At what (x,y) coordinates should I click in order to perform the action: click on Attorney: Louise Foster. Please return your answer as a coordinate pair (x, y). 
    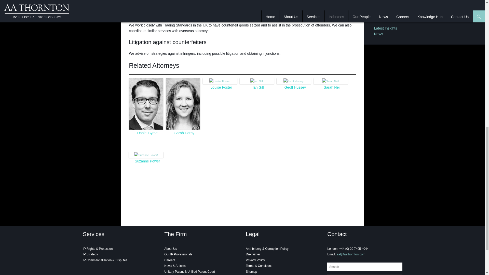
    Looking at the image, I should click on (220, 81).